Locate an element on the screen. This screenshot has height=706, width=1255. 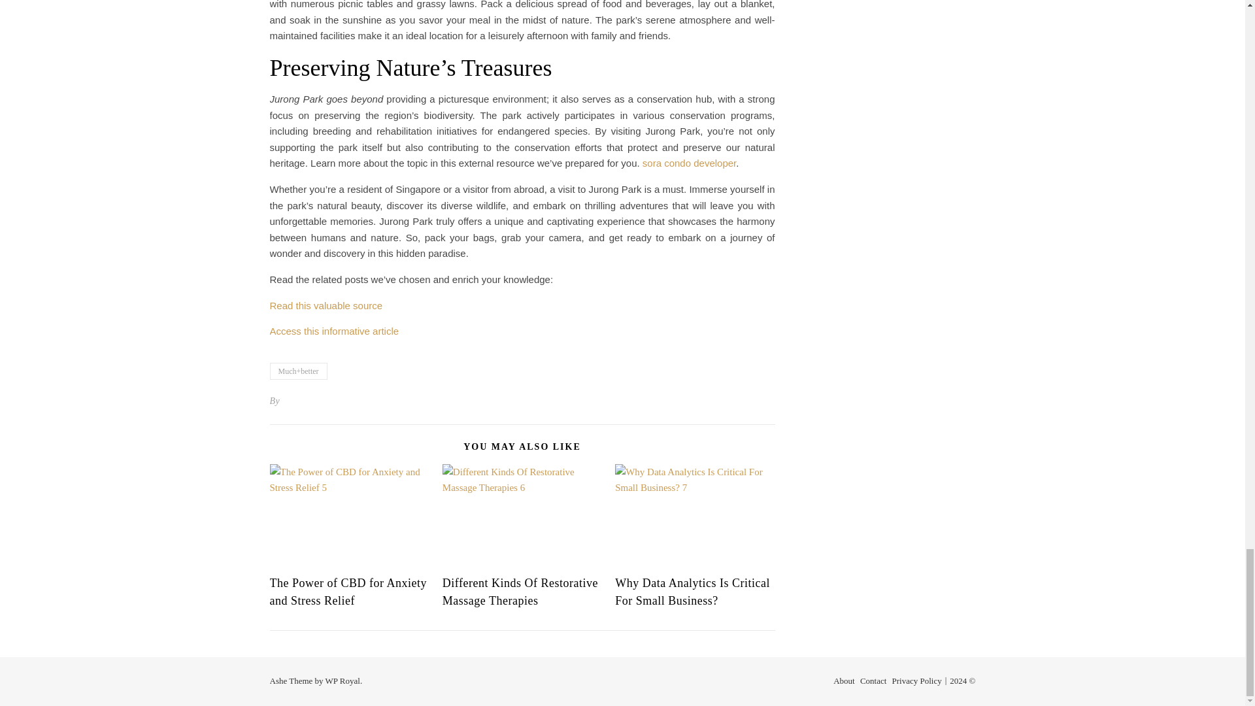
sora condo developer is located at coordinates (689, 163).